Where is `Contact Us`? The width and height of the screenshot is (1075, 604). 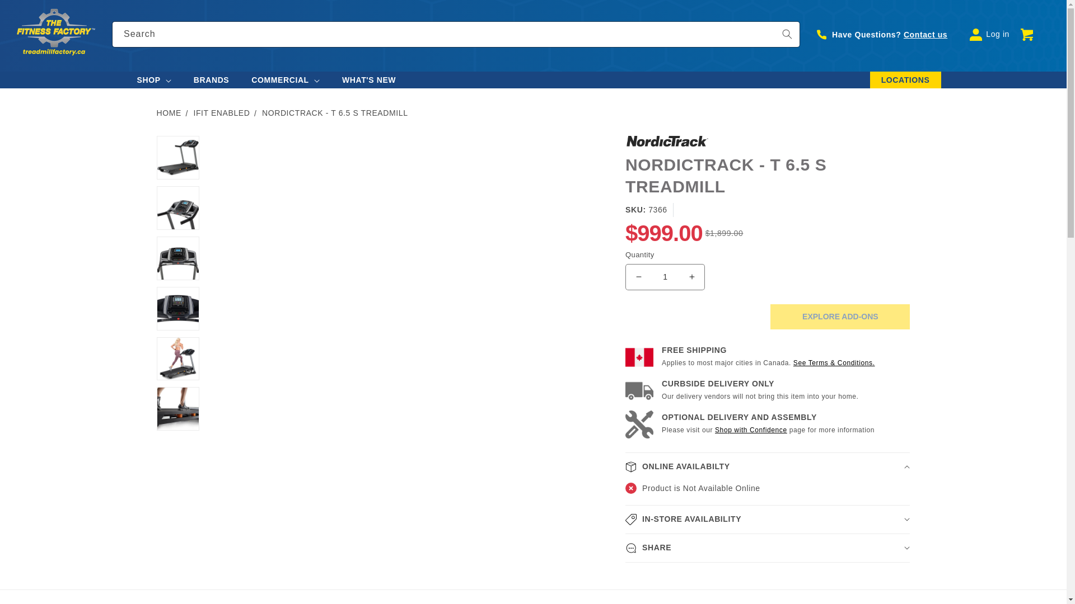 Contact Us is located at coordinates (925, 35).